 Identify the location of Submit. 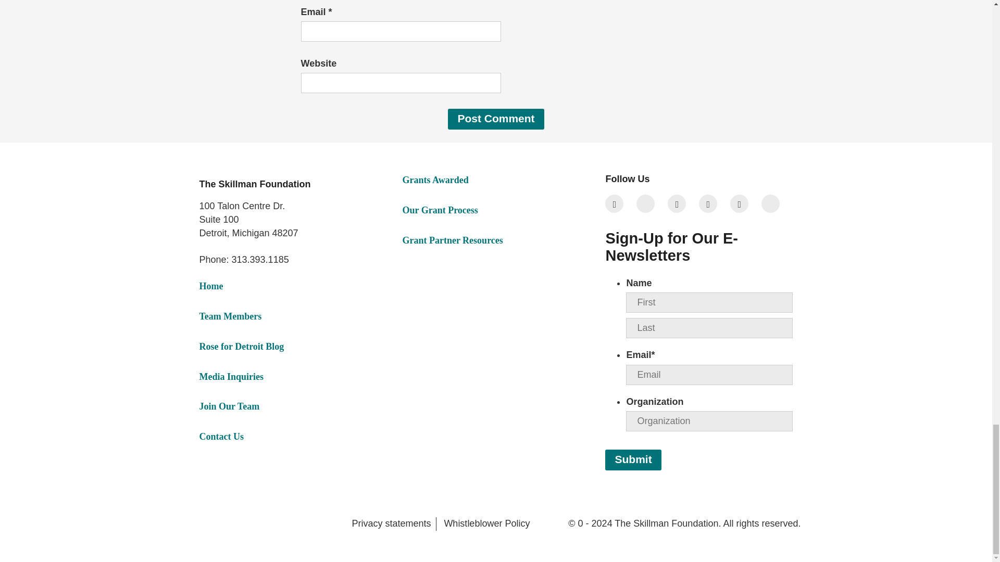
(633, 460).